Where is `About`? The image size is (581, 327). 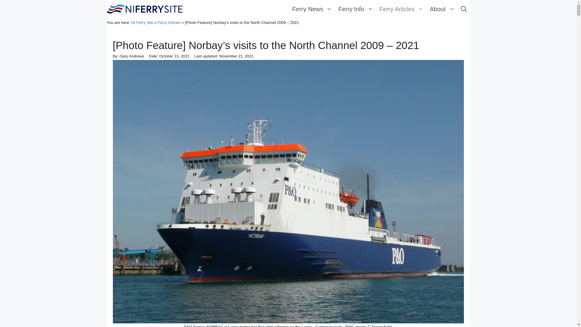 About is located at coordinates (442, 9).